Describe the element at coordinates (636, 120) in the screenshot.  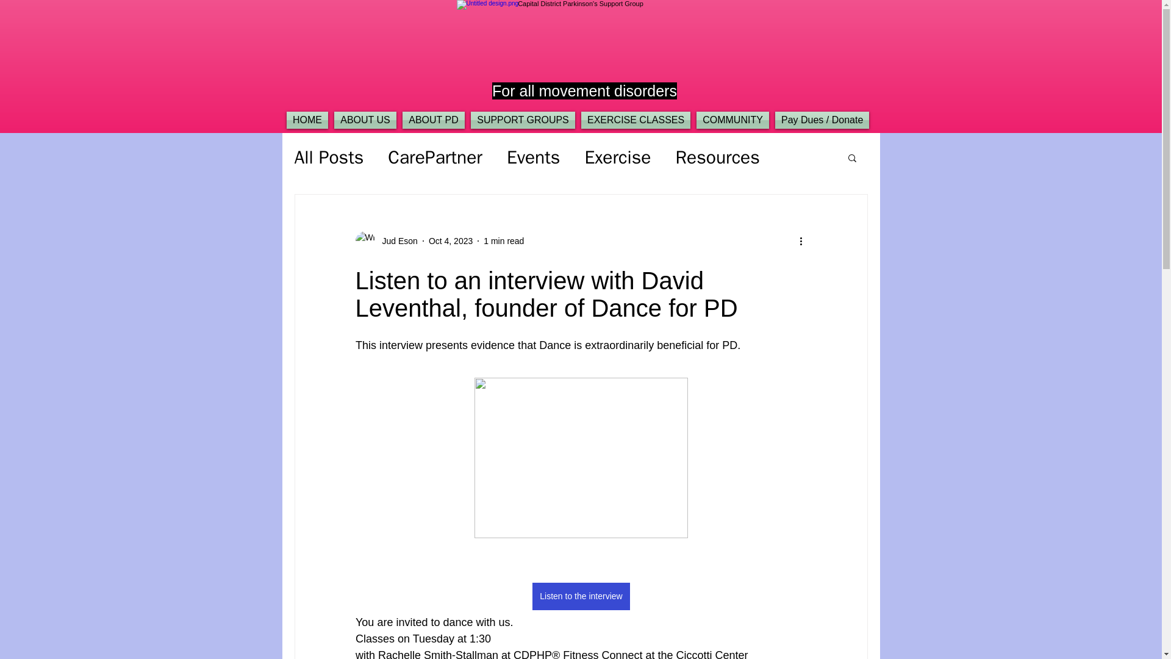
I see `EXERCISE CLASSES` at that location.